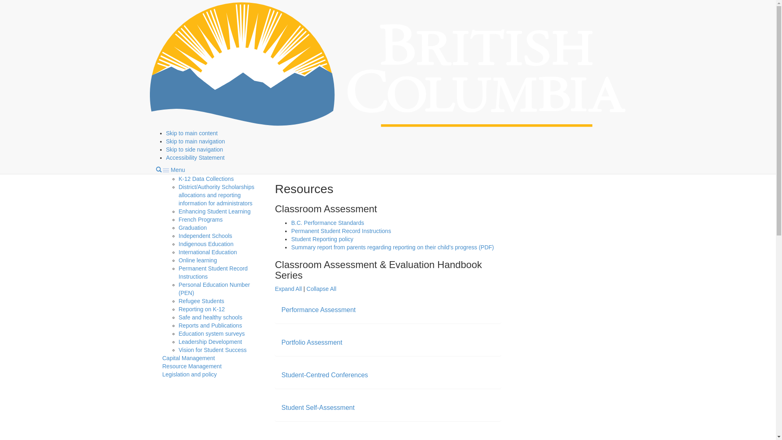  What do you see at coordinates (210, 317) in the screenshot?
I see `Safe and healthy schools` at bounding box center [210, 317].